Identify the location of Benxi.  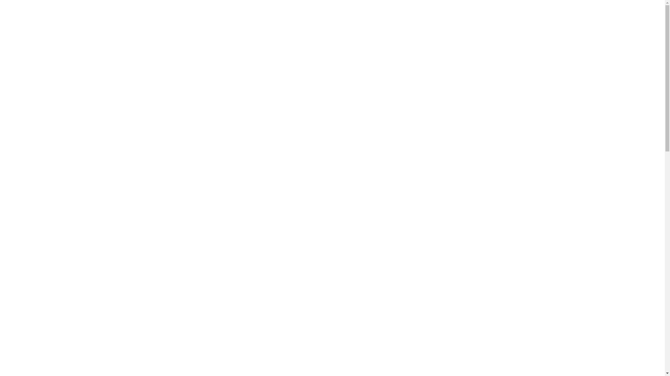
(9, 19).